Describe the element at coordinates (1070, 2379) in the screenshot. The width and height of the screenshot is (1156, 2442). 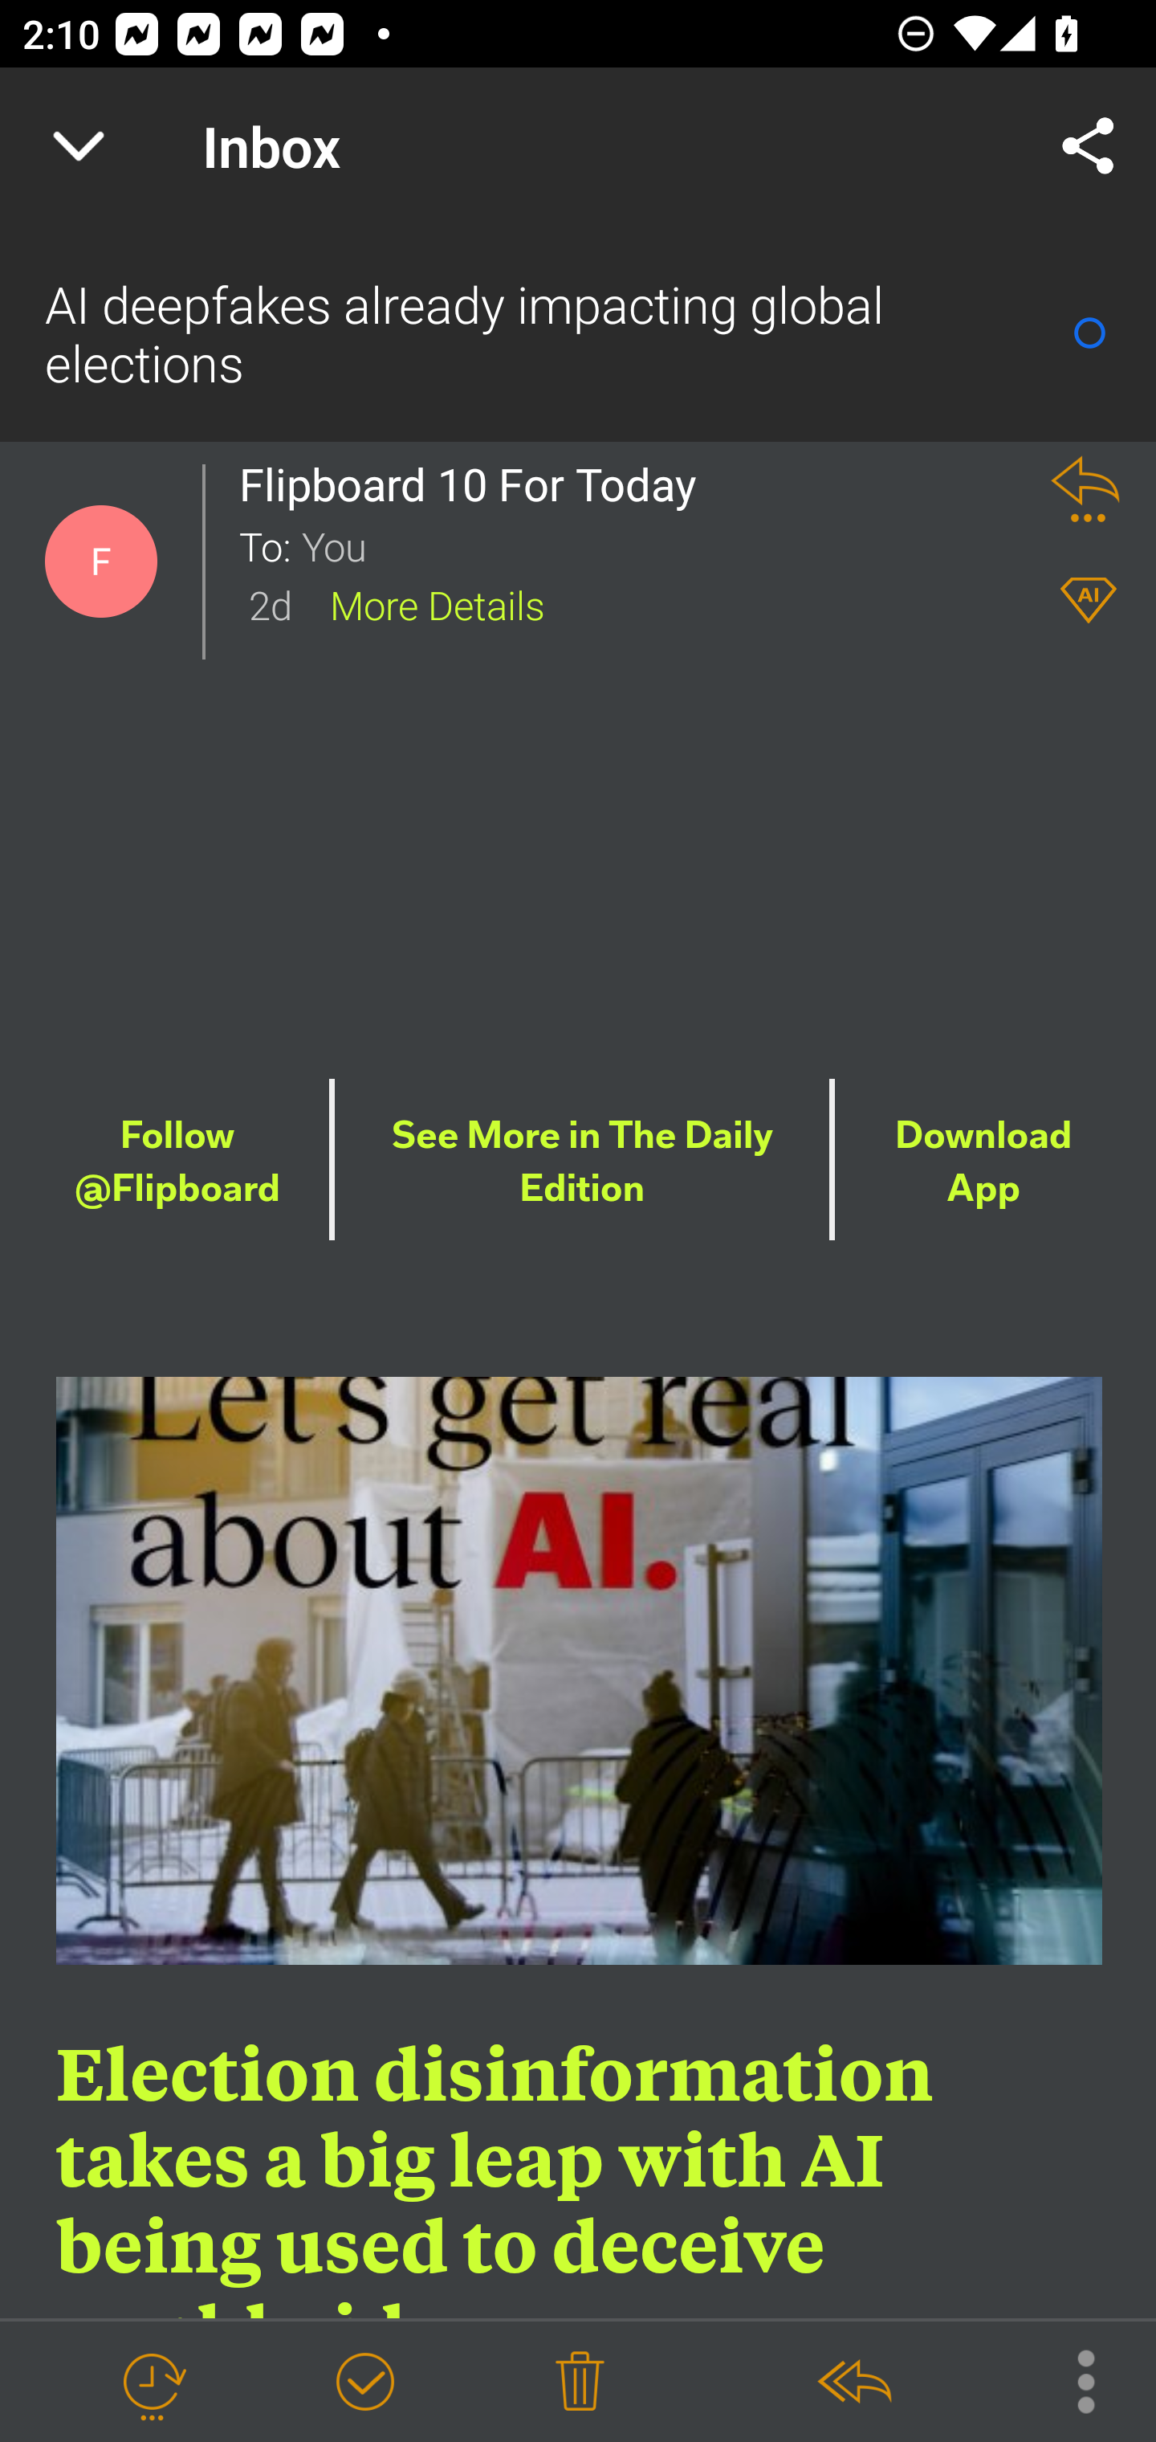
I see `More Options` at that location.